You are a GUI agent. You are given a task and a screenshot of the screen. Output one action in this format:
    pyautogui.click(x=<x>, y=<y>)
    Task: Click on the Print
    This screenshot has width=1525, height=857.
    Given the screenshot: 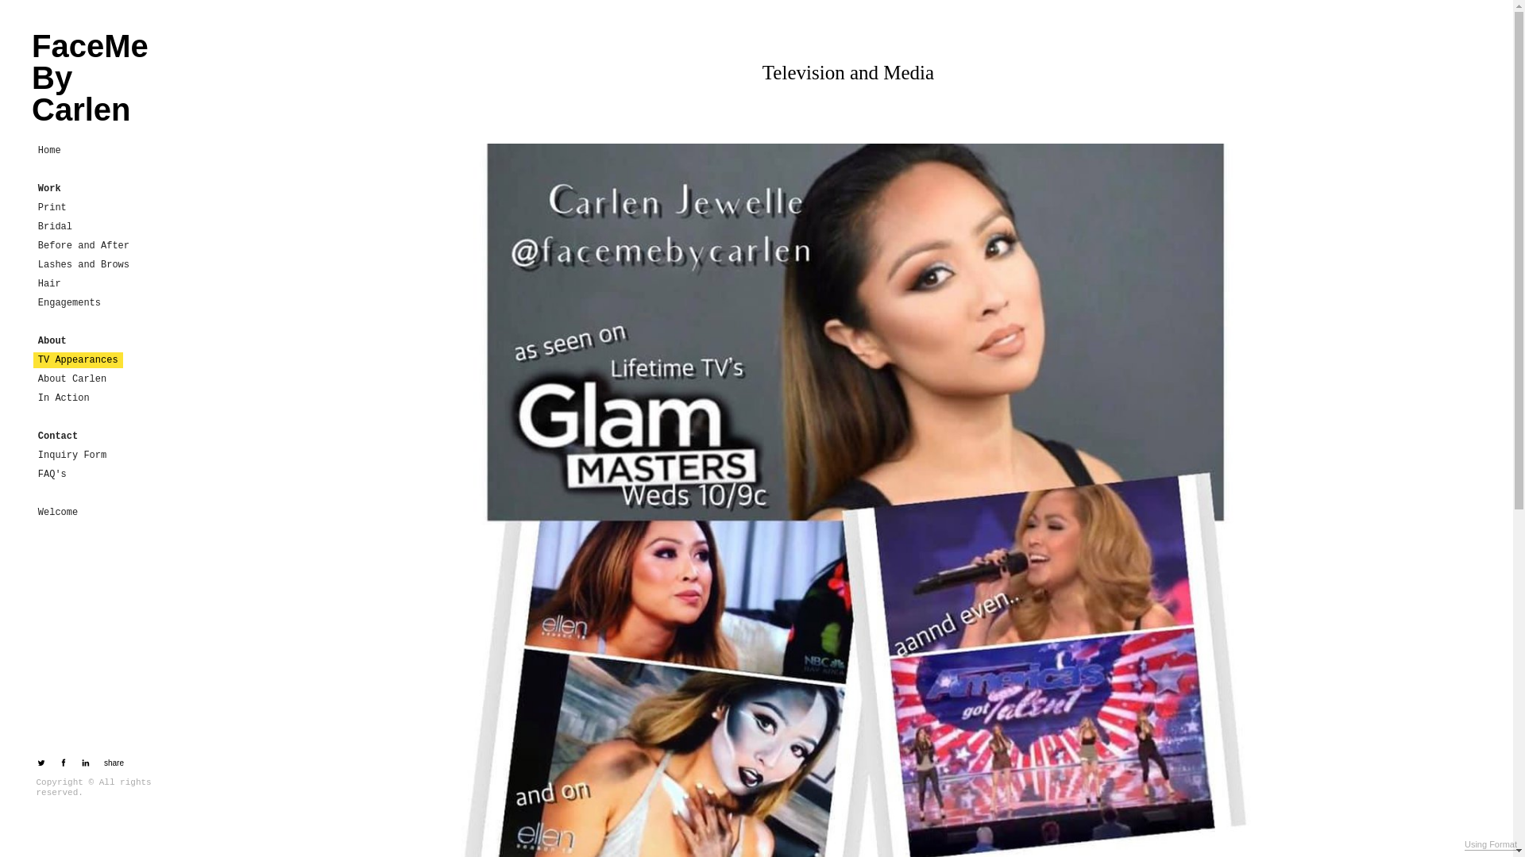 What is the action you would take?
    pyautogui.click(x=52, y=208)
    